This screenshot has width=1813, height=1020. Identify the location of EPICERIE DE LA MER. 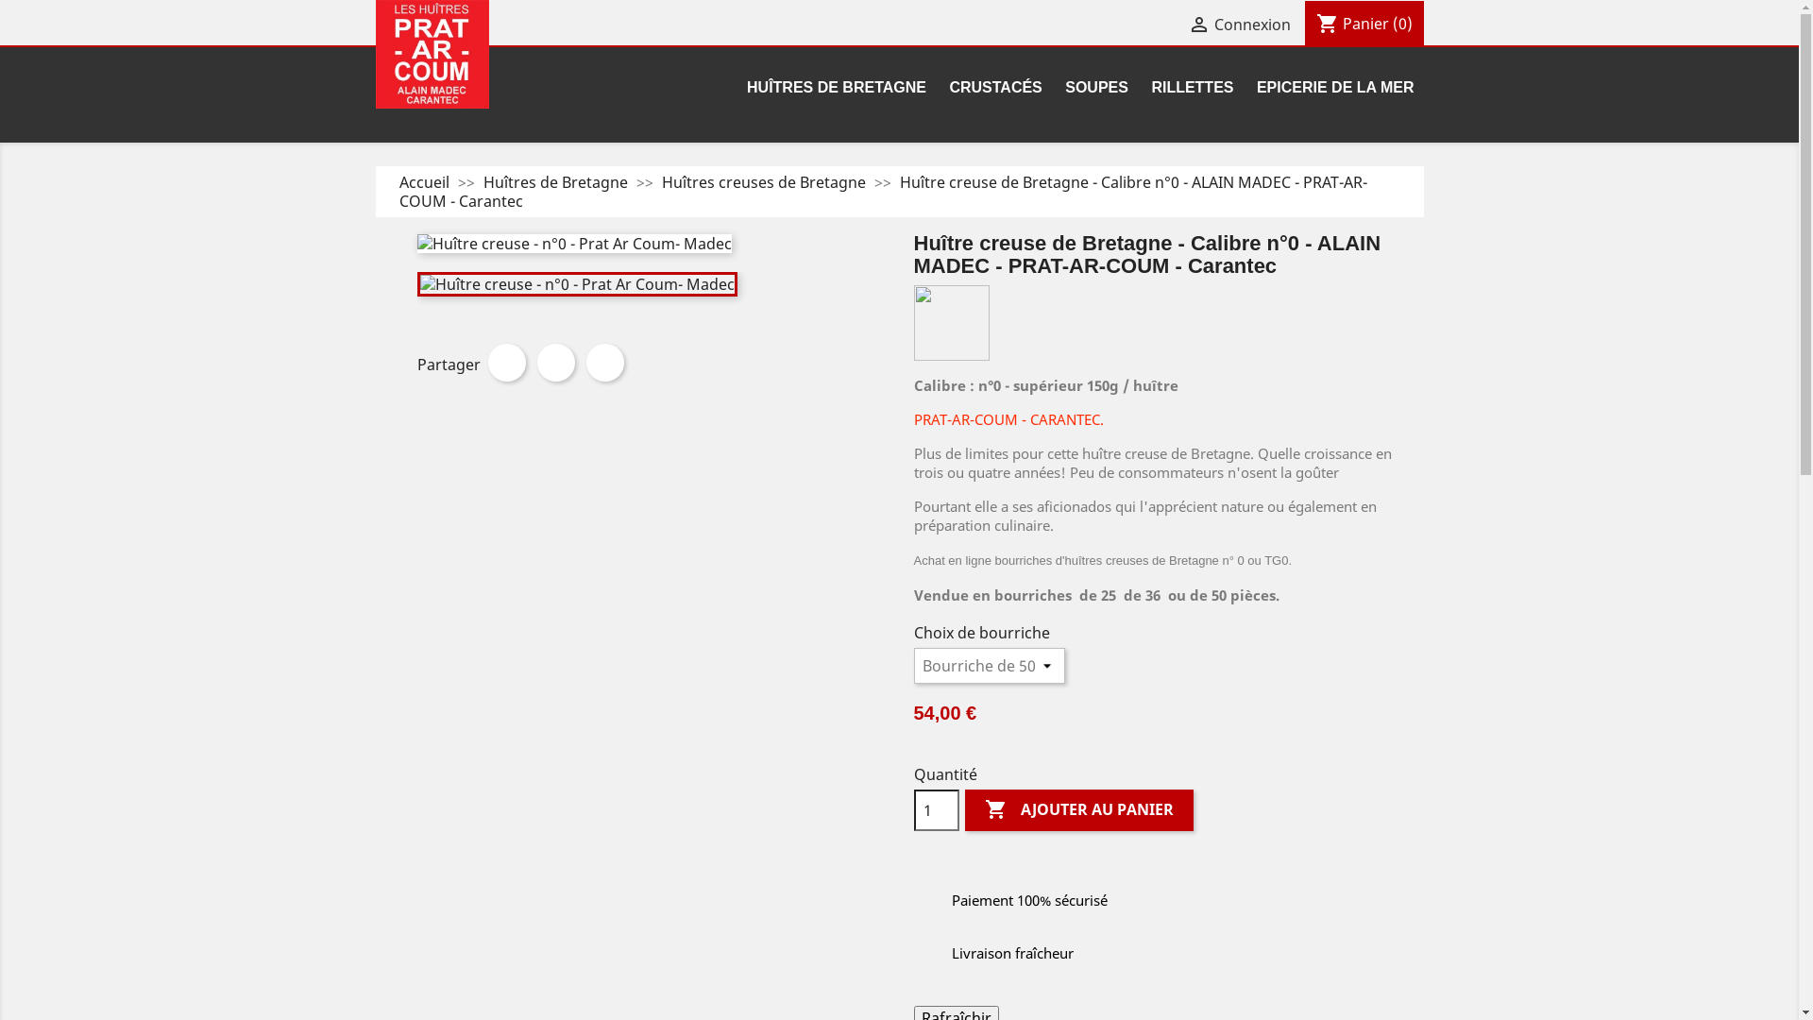
(1335, 89).